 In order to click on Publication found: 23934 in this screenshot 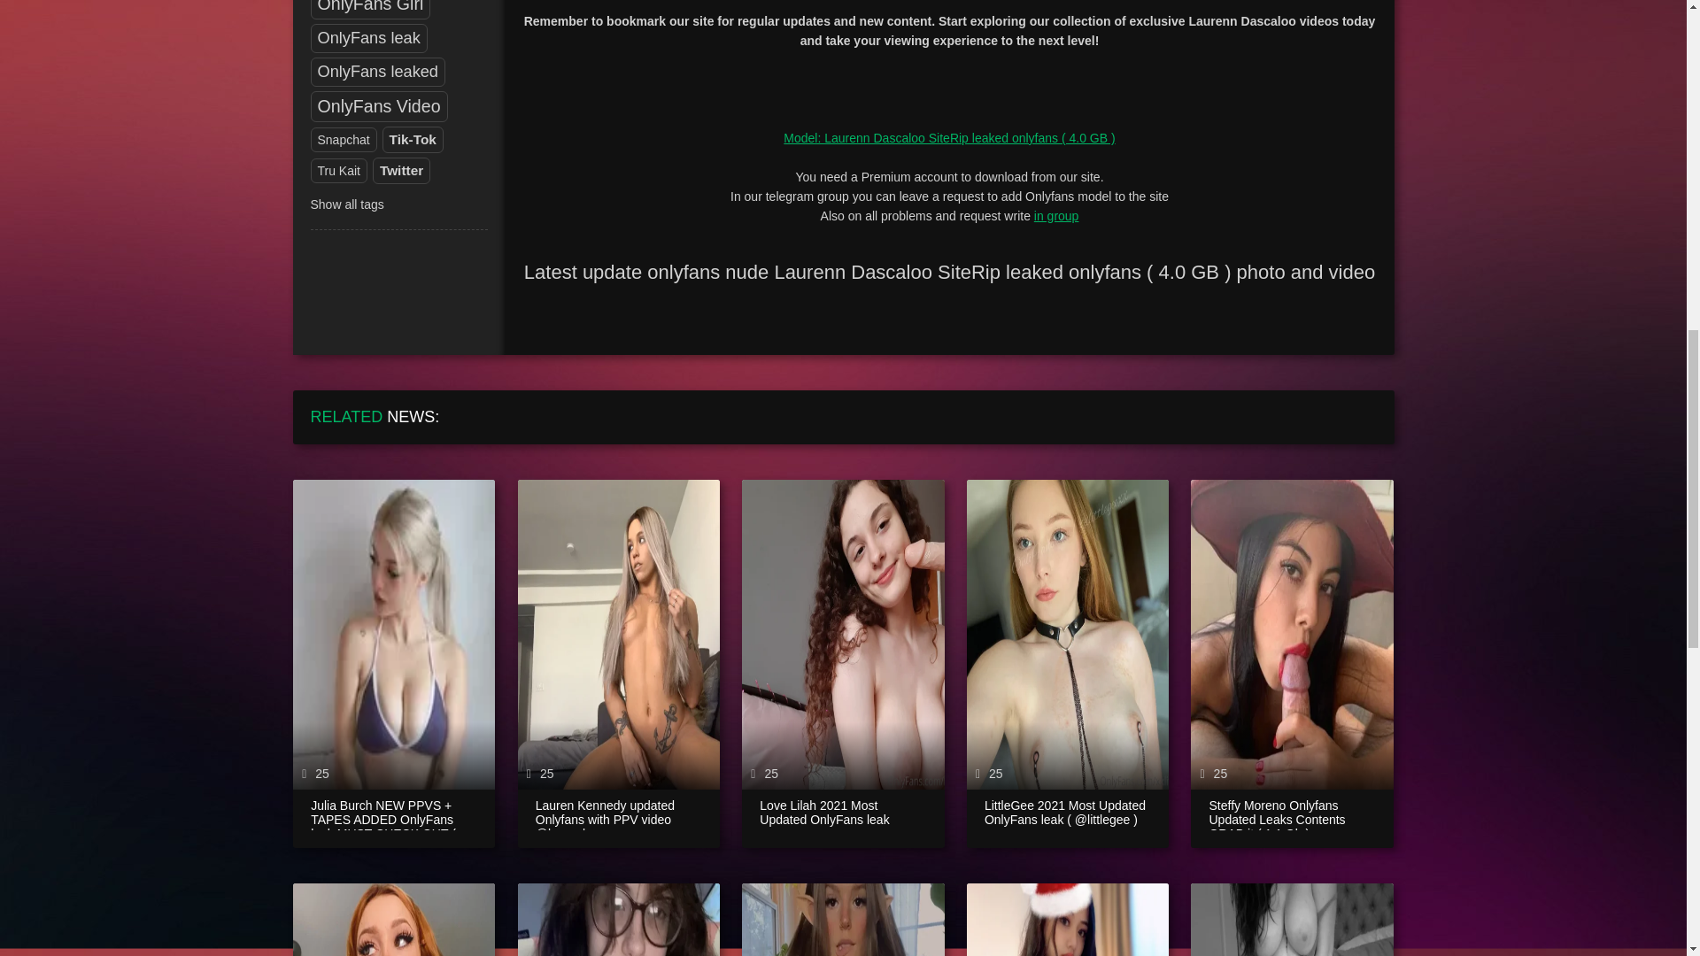, I will do `click(379, 106)`.